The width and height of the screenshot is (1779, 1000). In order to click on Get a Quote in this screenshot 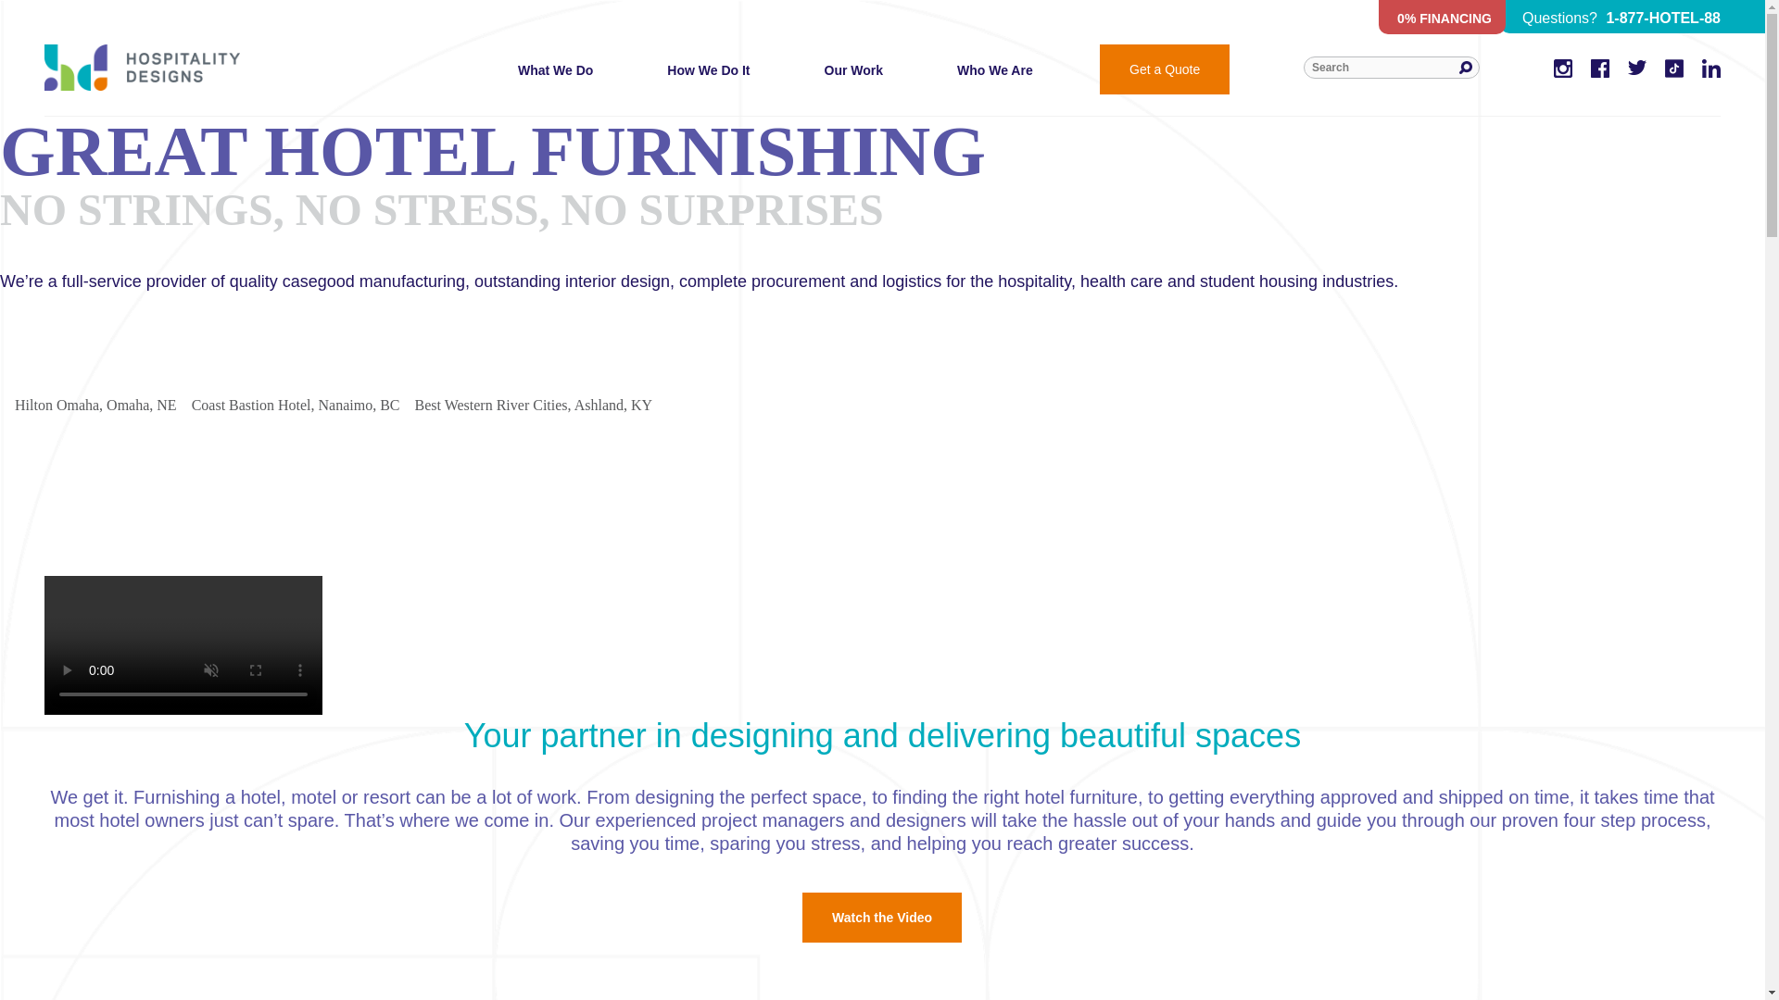, I will do `click(1164, 69)`.